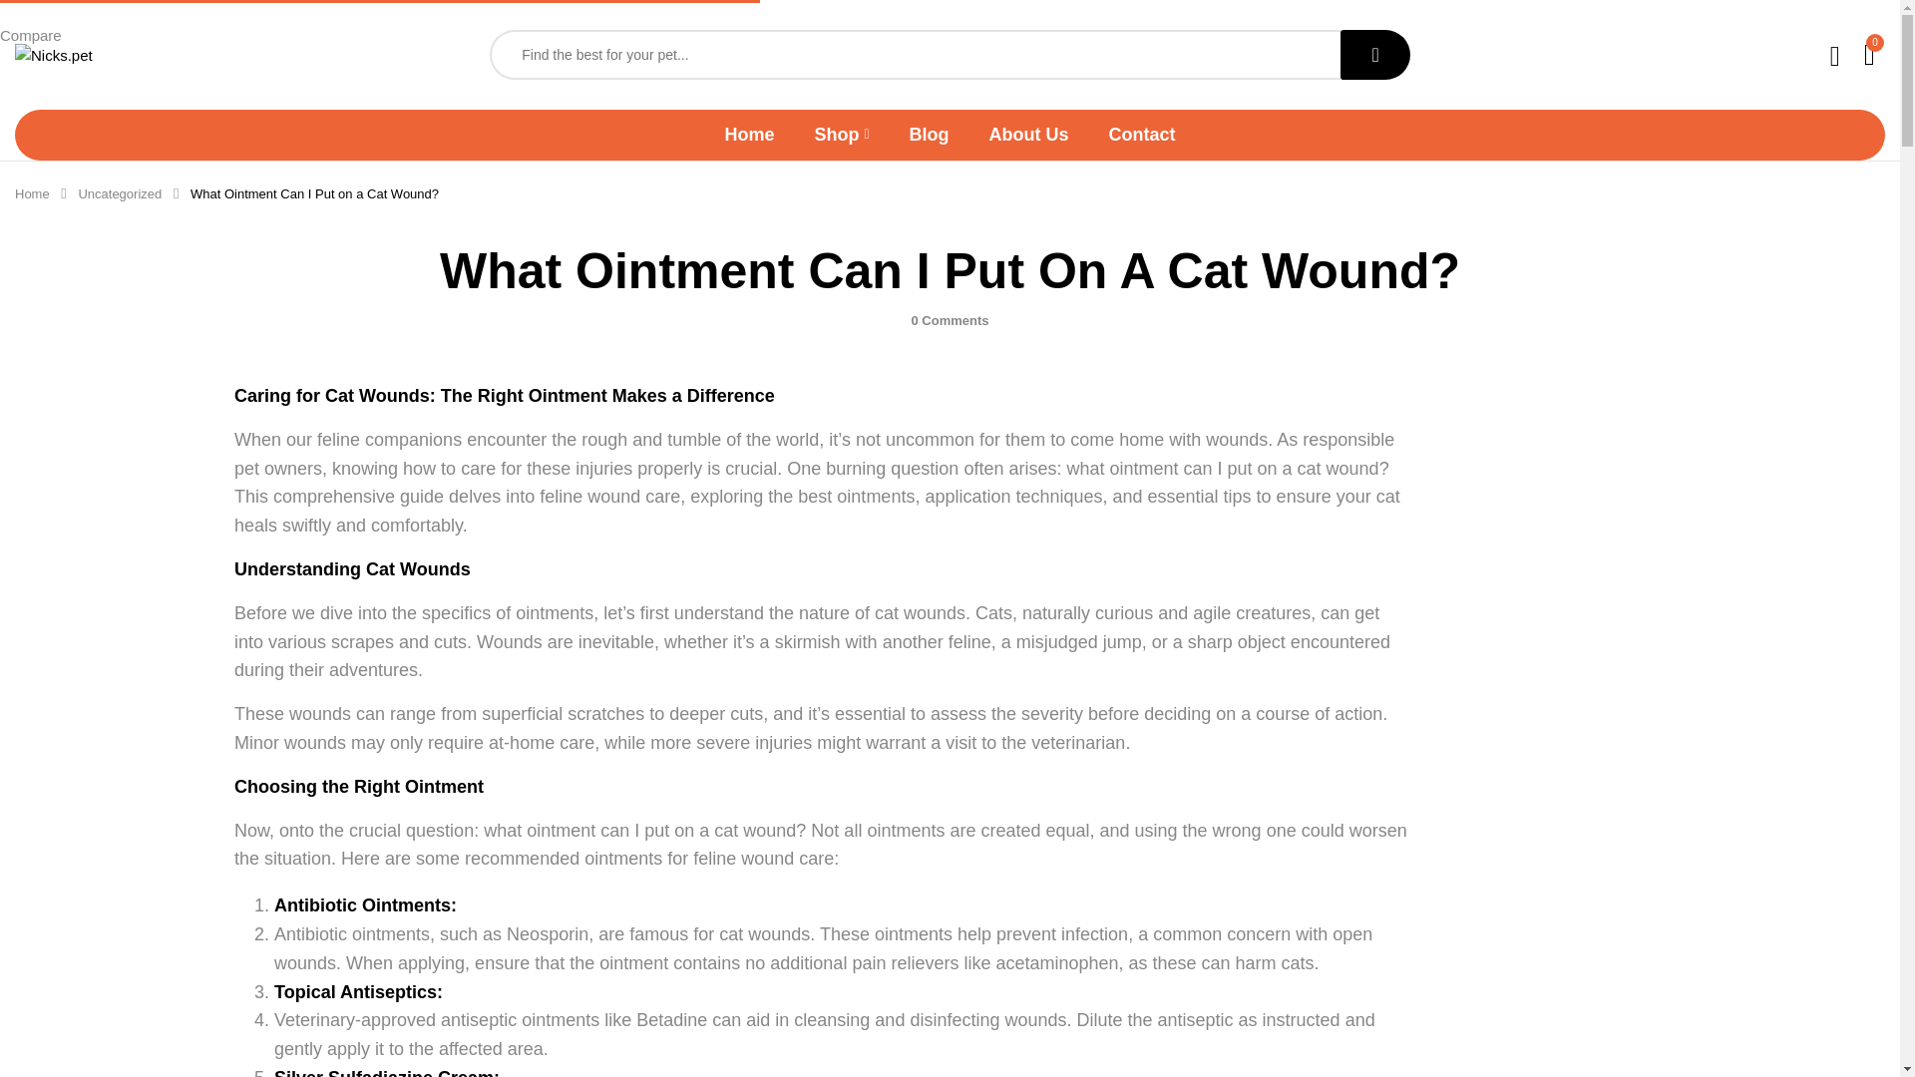 The image size is (1915, 1077). Describe the element at coordinates (120, 193) in the screenshot. I see `Uncategorized` at that location.